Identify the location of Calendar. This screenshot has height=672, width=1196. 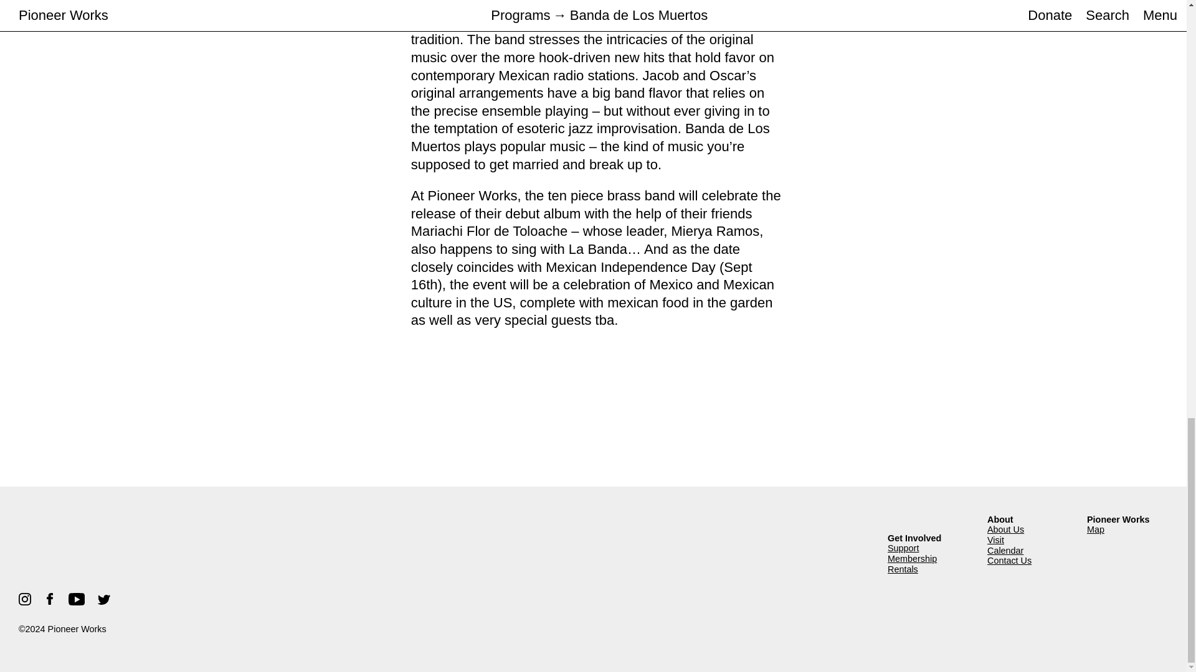
(1028, 551).